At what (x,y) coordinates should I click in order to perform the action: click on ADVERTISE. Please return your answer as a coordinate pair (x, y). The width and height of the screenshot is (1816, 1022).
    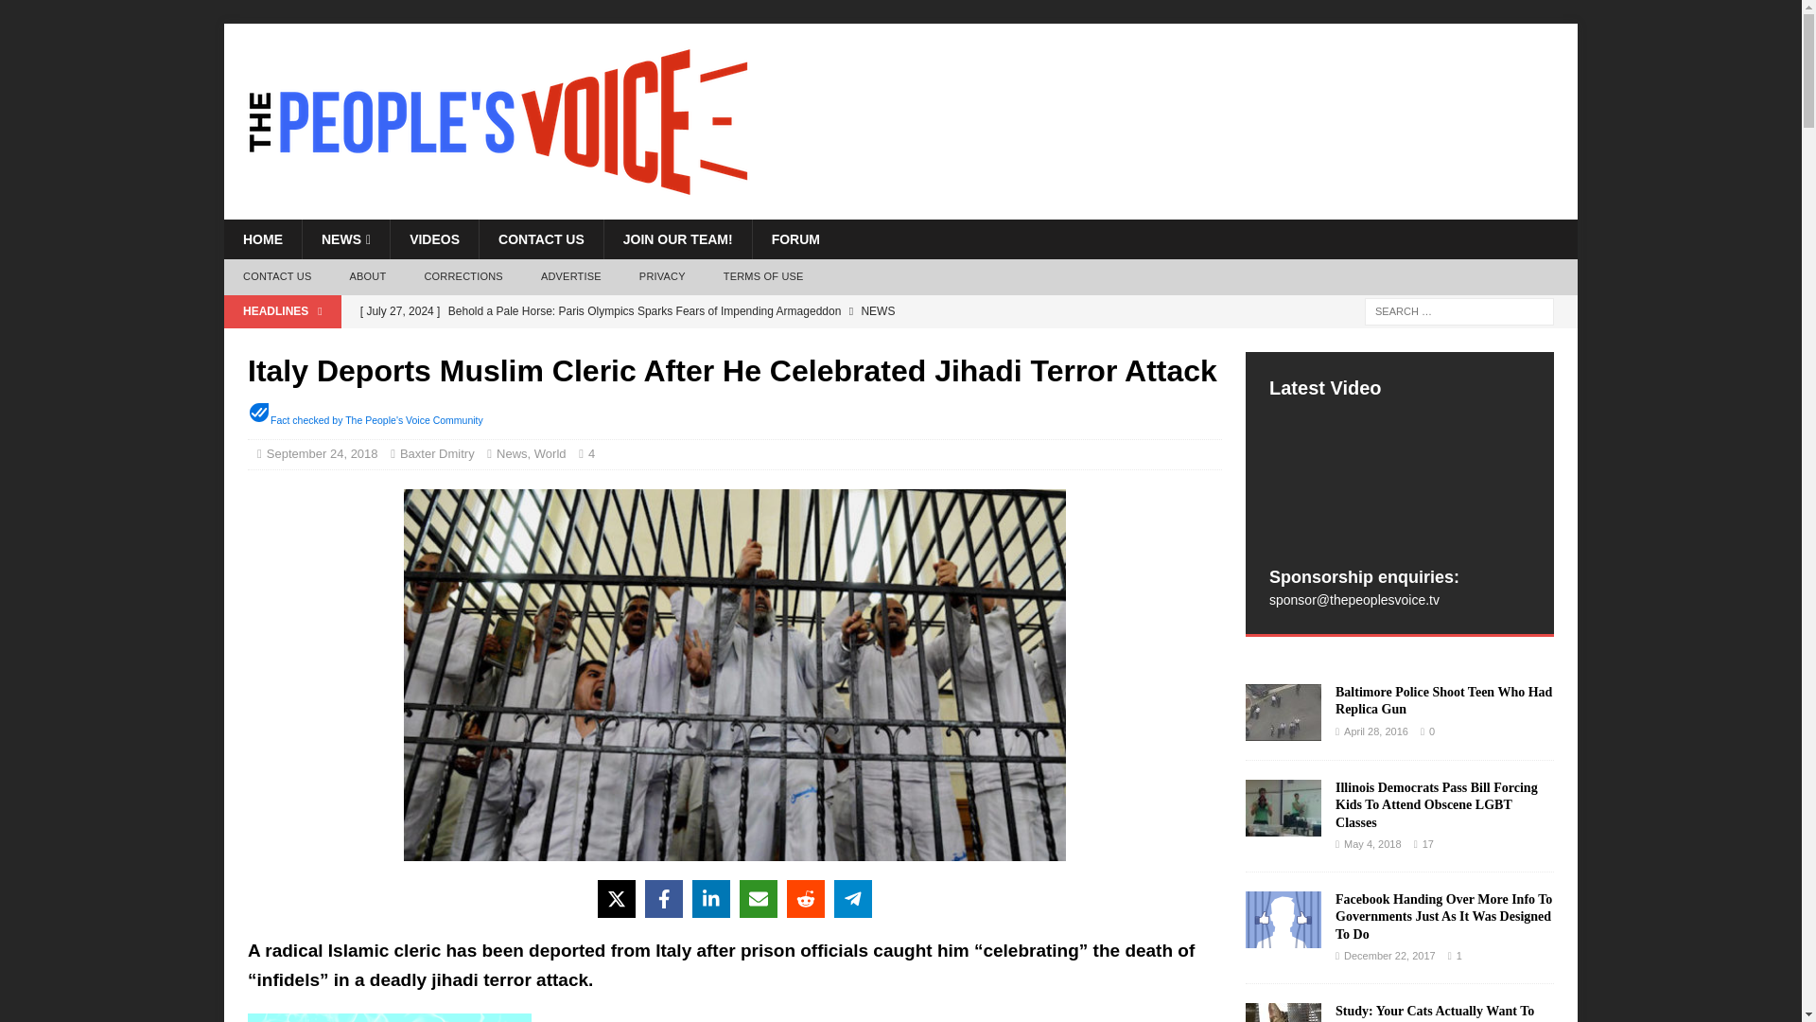
    Looking at the image, I should click on (571, 277).